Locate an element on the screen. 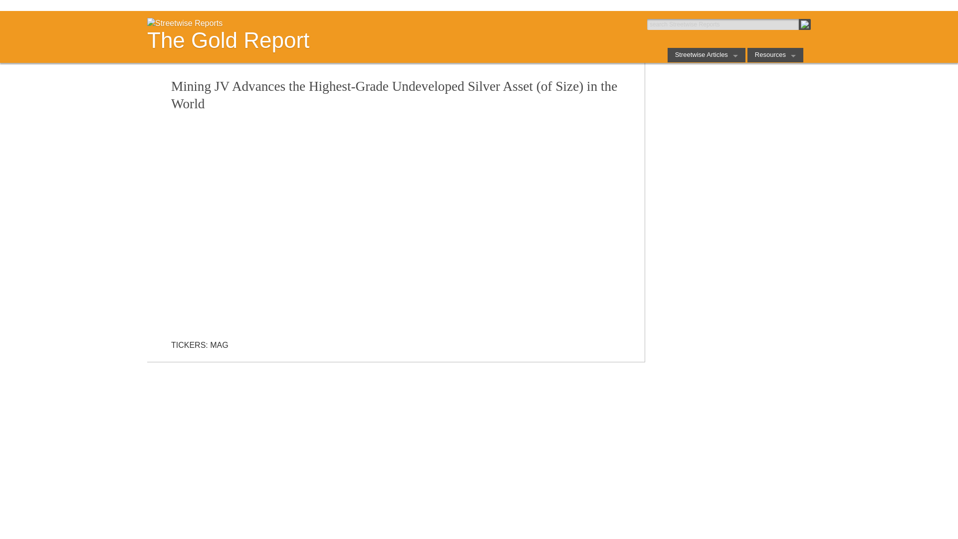 The width and height of the screenshot is (958, 539). The Gold Report is located at coordinates (309, 40).